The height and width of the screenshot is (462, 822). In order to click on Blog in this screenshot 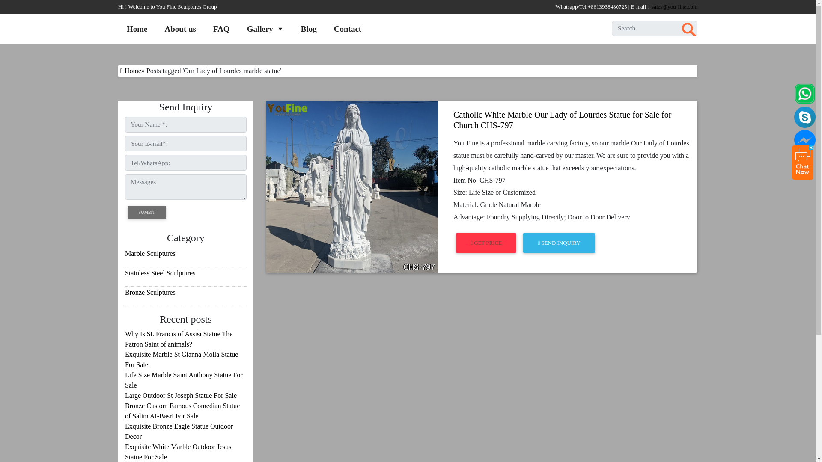, I will do `click(309, 29)`.